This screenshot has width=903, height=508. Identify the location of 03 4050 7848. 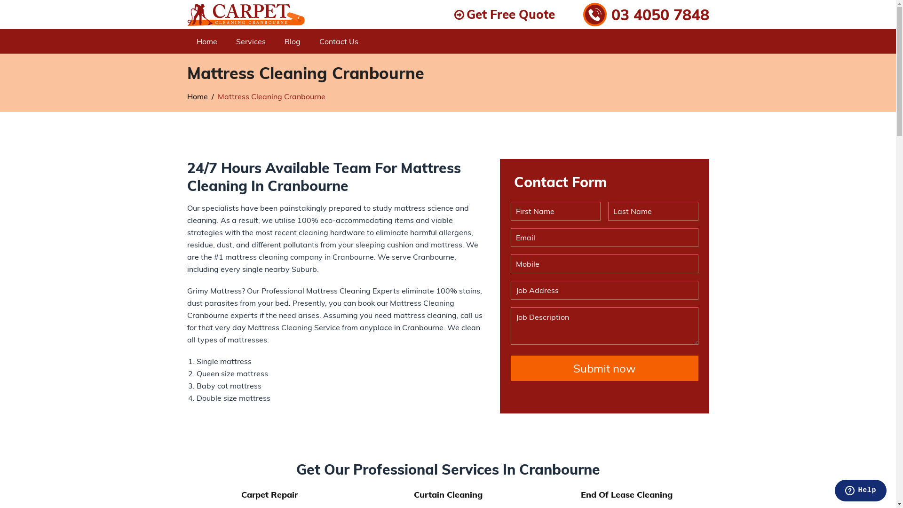
(646, 15).